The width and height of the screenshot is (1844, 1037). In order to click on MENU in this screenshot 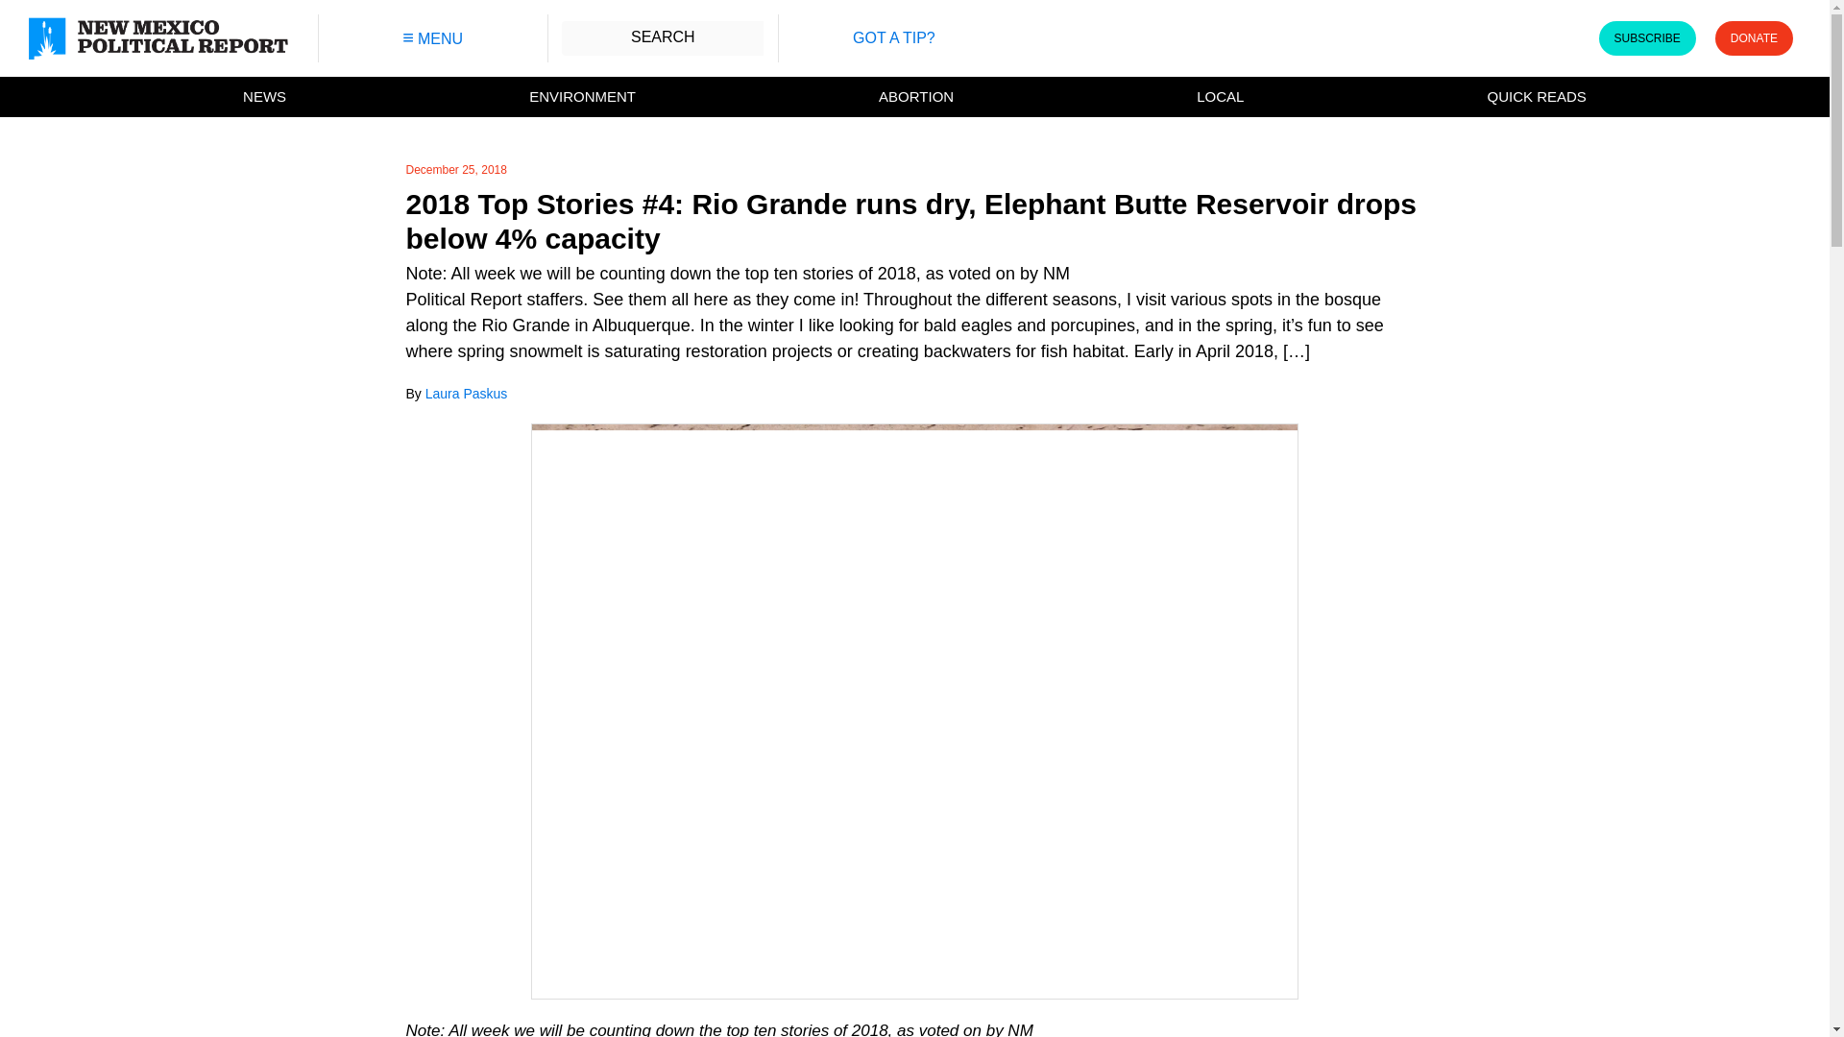, I will do `click(432, 38)`.